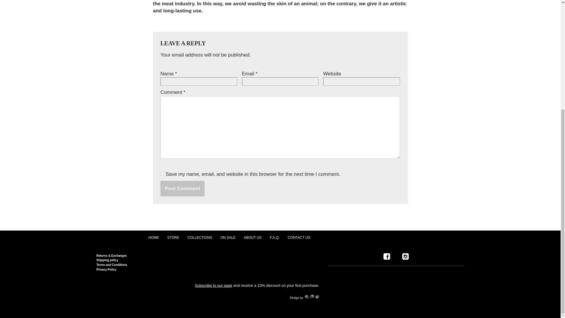 This screenshot has height=318, width=565. What do you see at coordinates (299, 237) in the screenshot?
I see `CONTACT US` at bounding box center [299, 237].